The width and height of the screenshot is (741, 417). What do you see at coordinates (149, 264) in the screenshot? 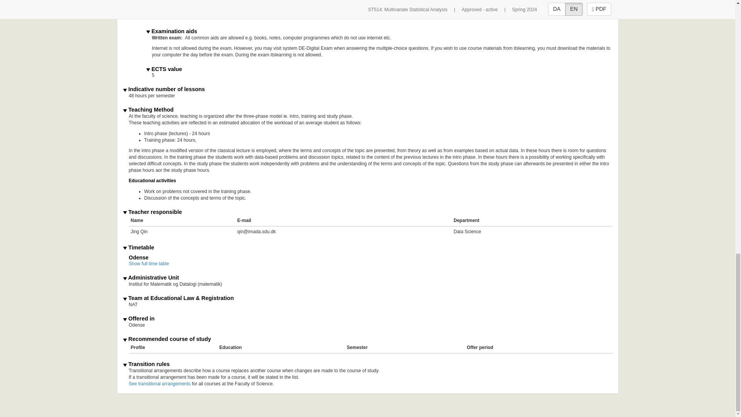
I see `Show full time table` at bounding box center [149, 264].